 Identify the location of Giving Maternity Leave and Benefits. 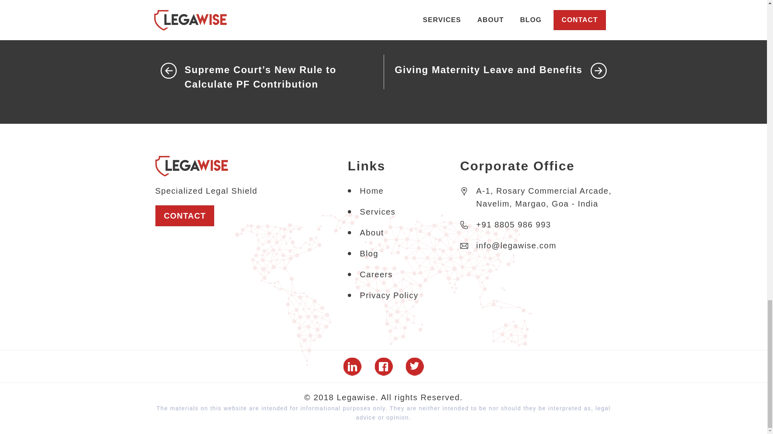
(484, 70).